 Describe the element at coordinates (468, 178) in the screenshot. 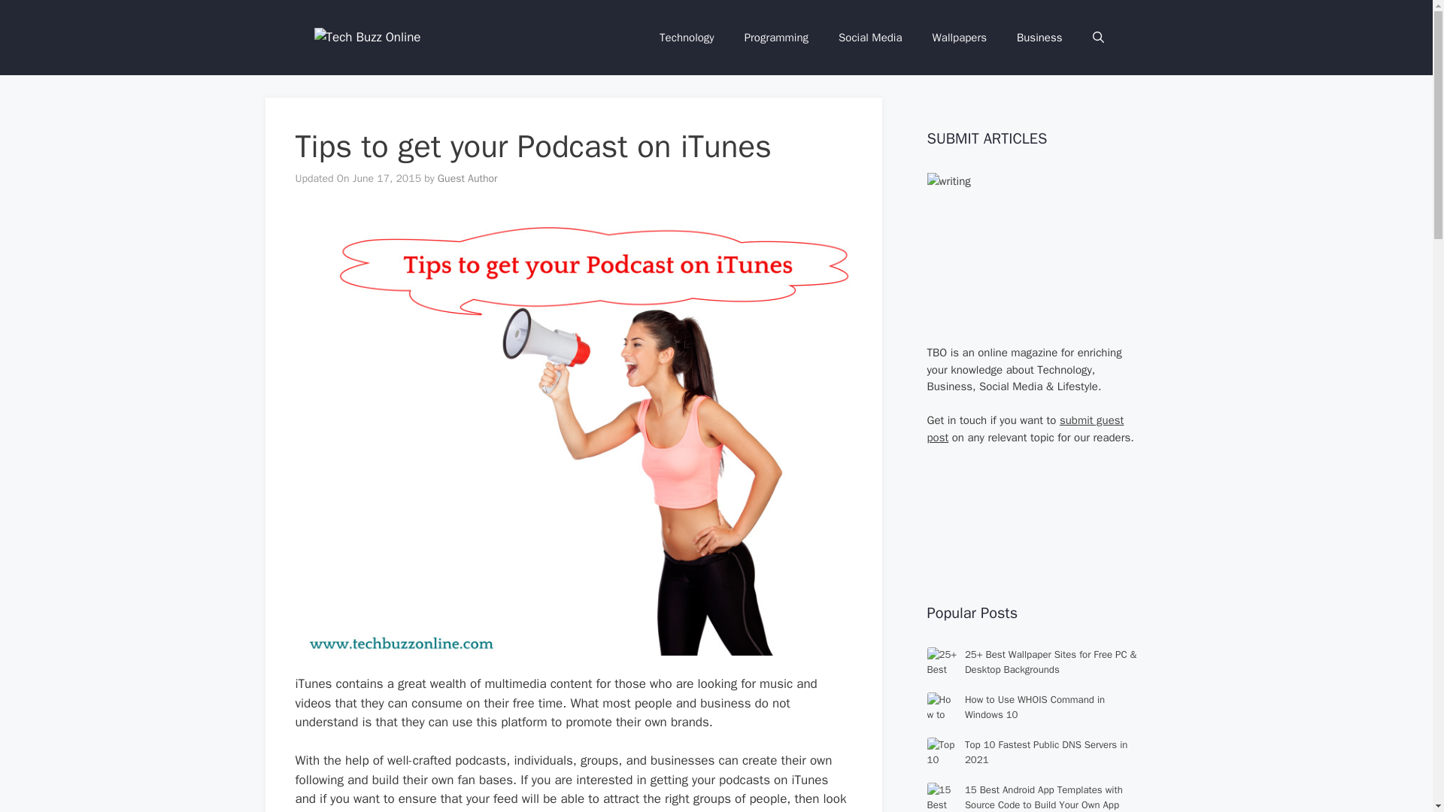

I see `View all posts by Guest Author` at that location.